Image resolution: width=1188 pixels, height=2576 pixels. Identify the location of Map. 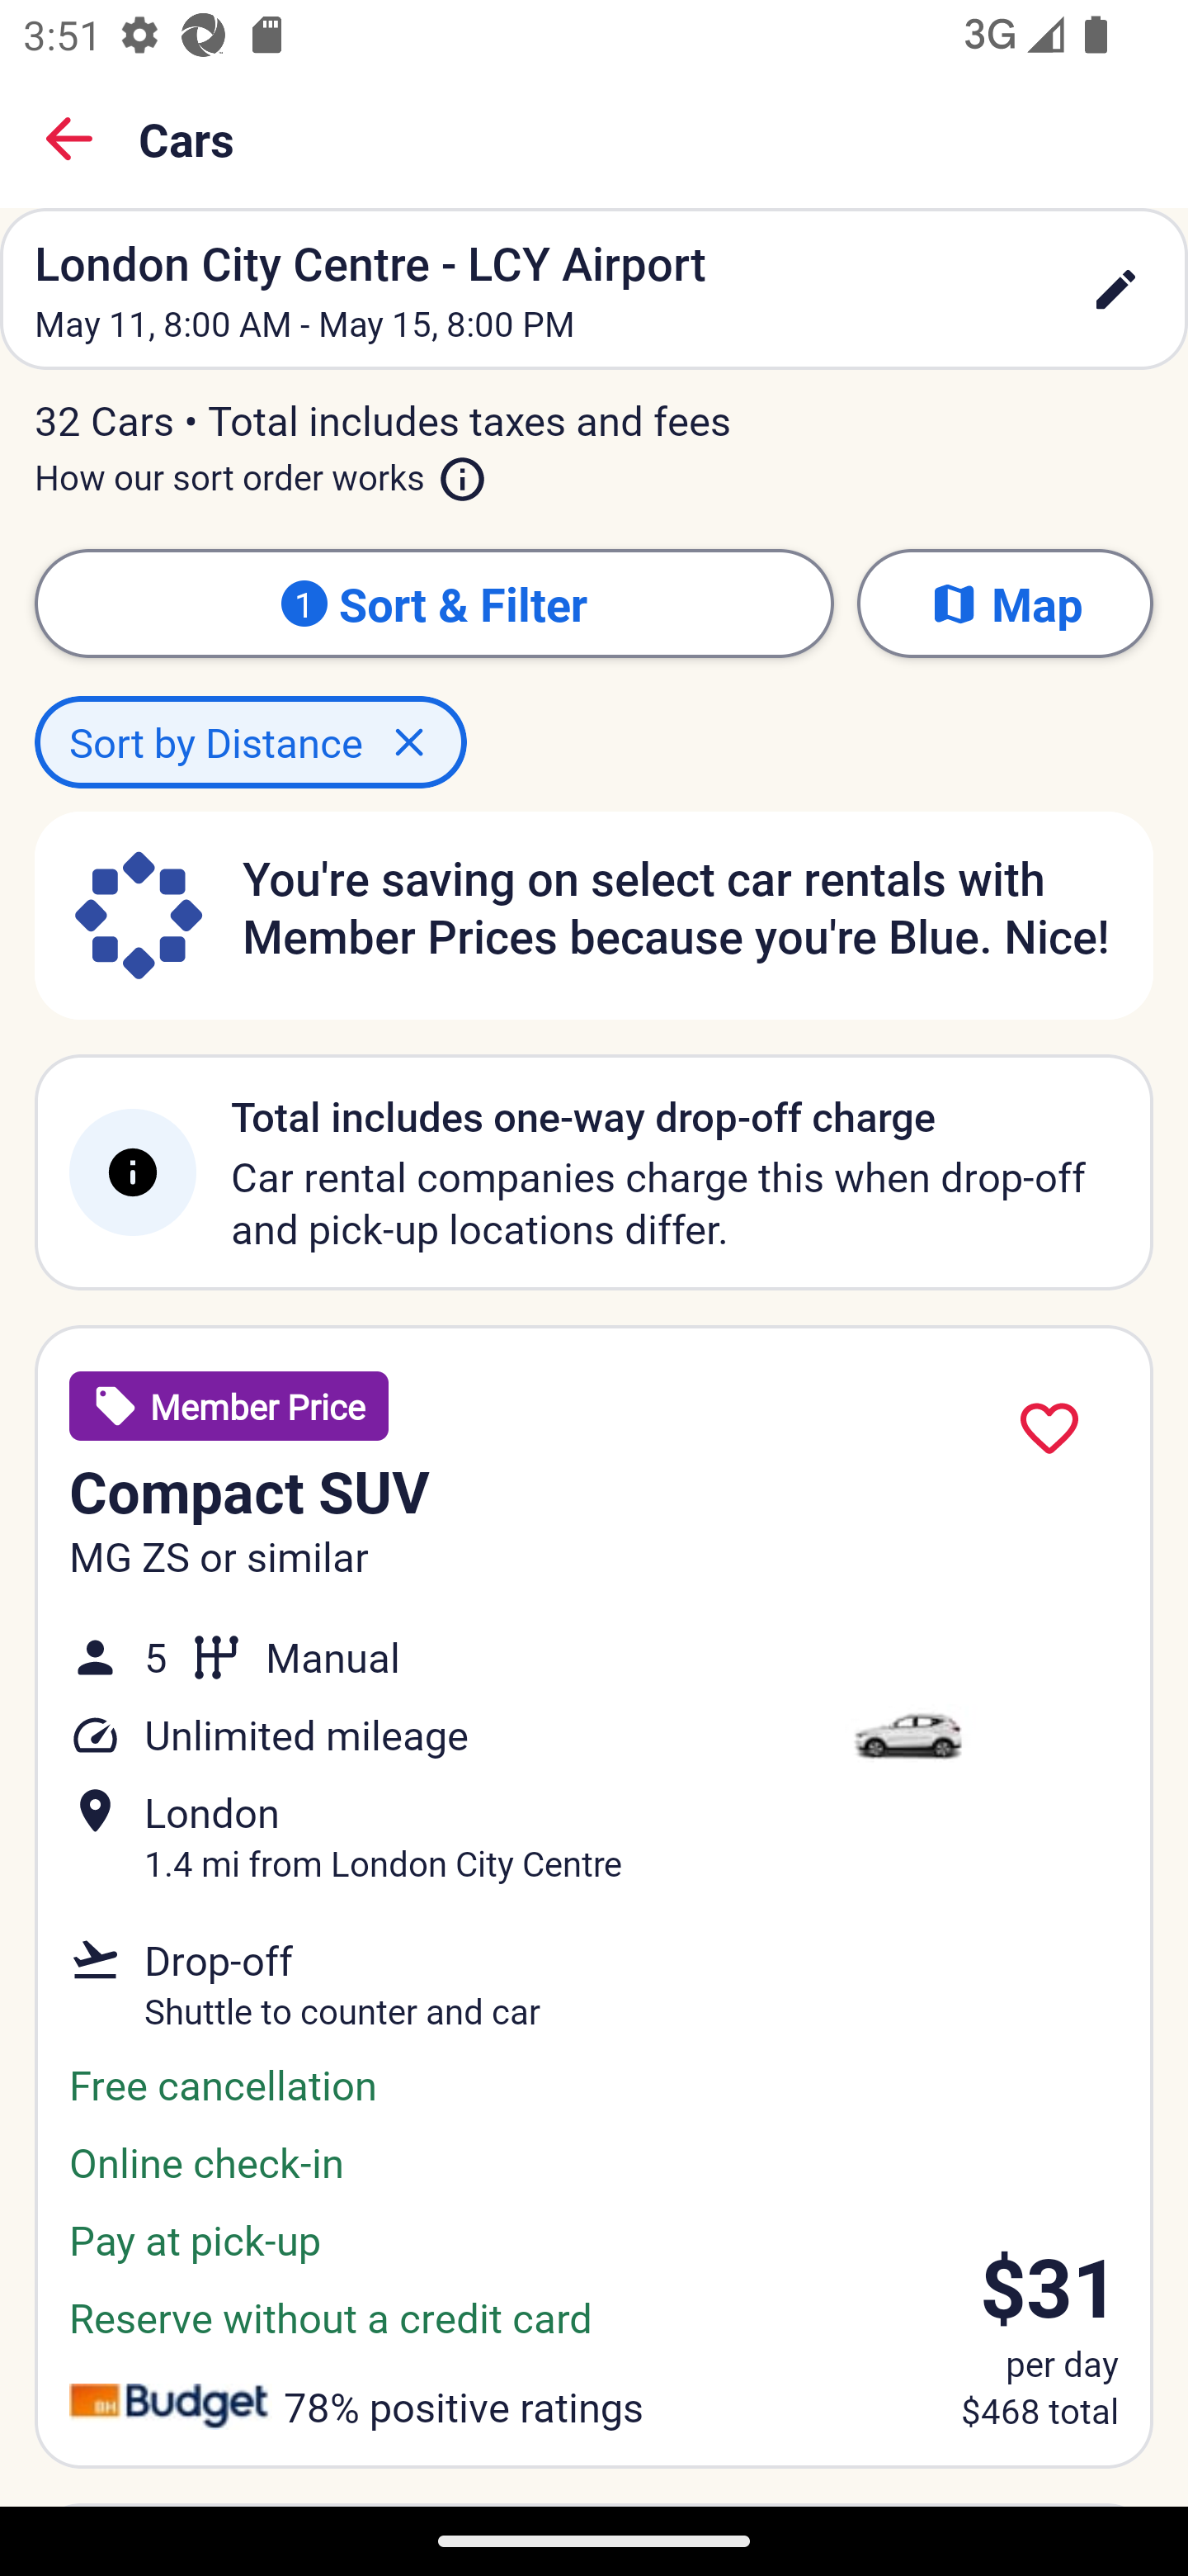
(1005, 603).